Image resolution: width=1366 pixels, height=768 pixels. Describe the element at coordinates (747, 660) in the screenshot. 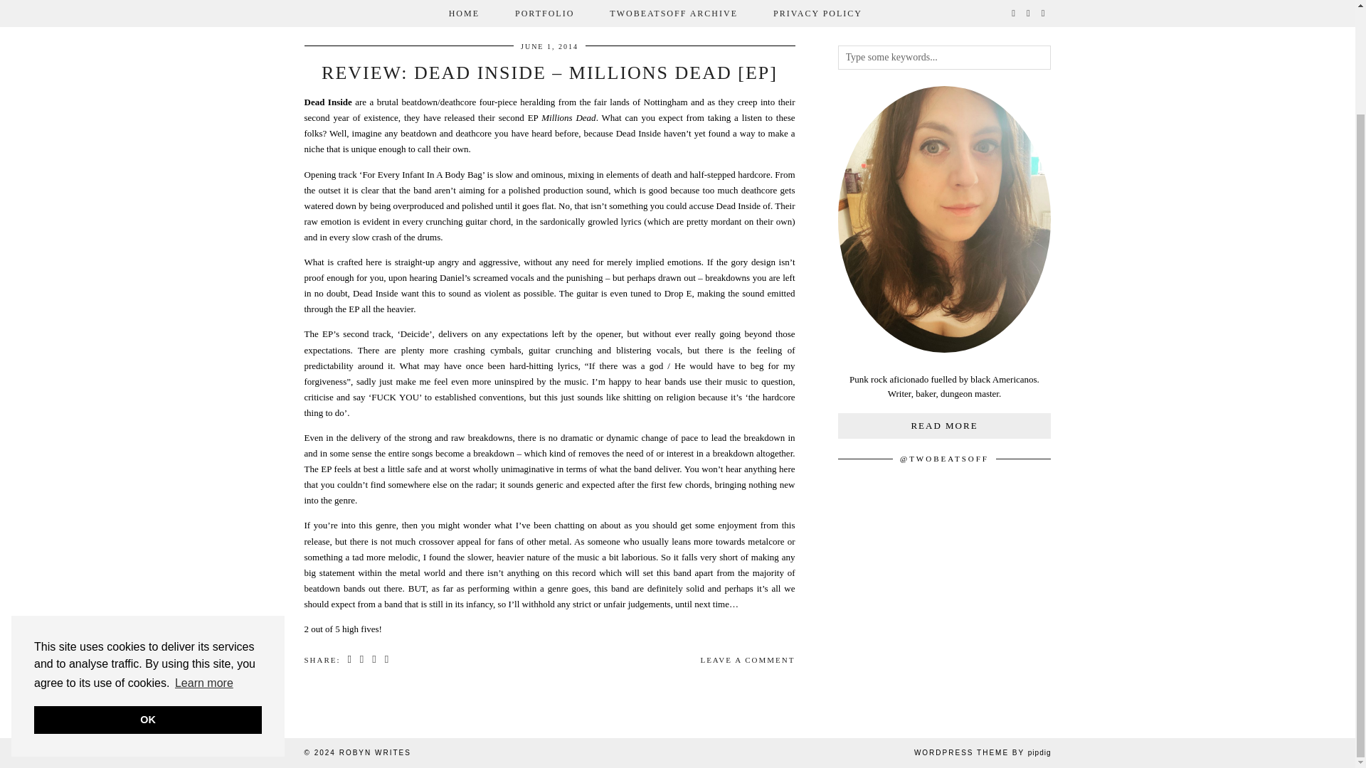

I see `LEAVE A COMMENT` at that location.